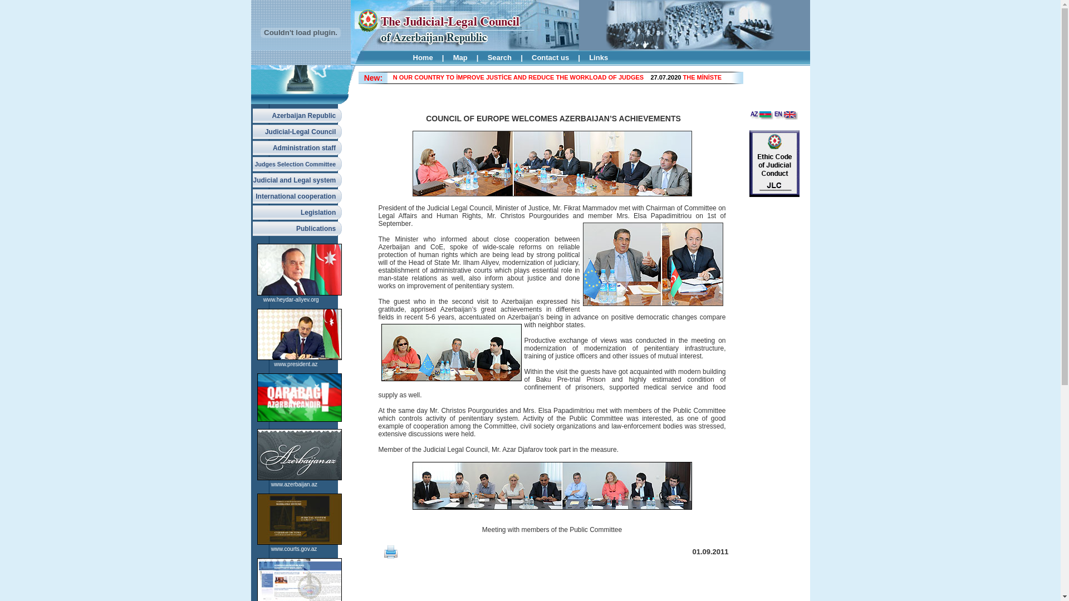  Describe the element at coordinates (297, 229) in the screenshot. I see `Publications` at that location.